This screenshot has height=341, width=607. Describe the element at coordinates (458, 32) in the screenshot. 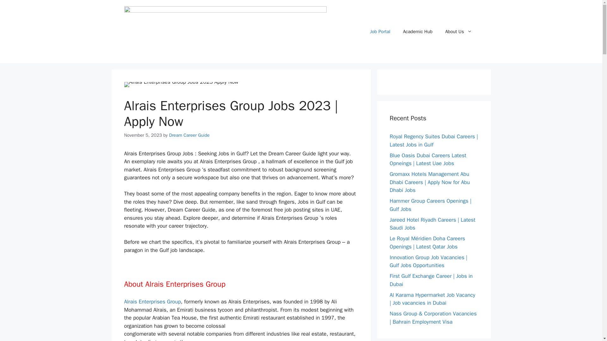

I see `About Us` at that location.